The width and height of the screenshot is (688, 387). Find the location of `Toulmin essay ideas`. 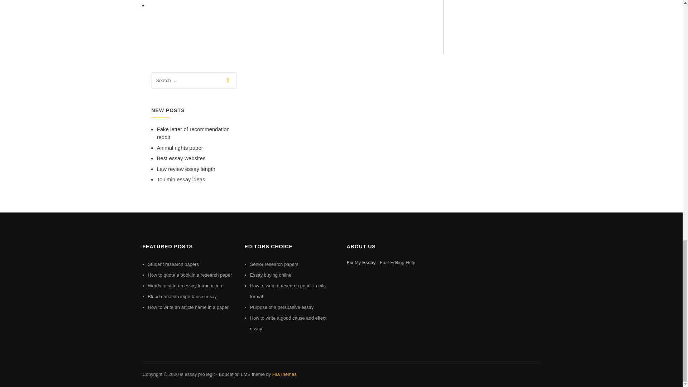

Toulmin essay ideas is located at coordinates (181, 179).